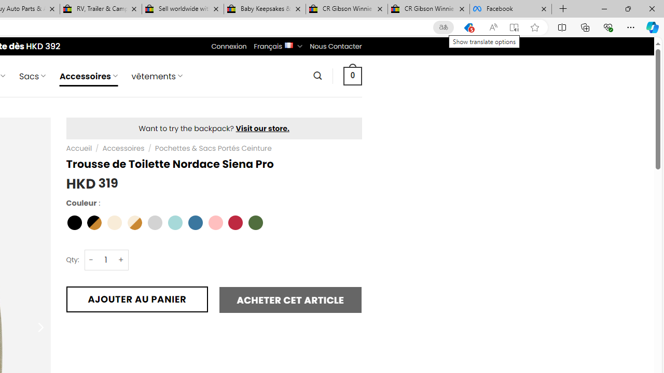  What do you see at coordinates (443, 27) in the screenshot?
I see `Show translate options` at bounding box center [443, 27].